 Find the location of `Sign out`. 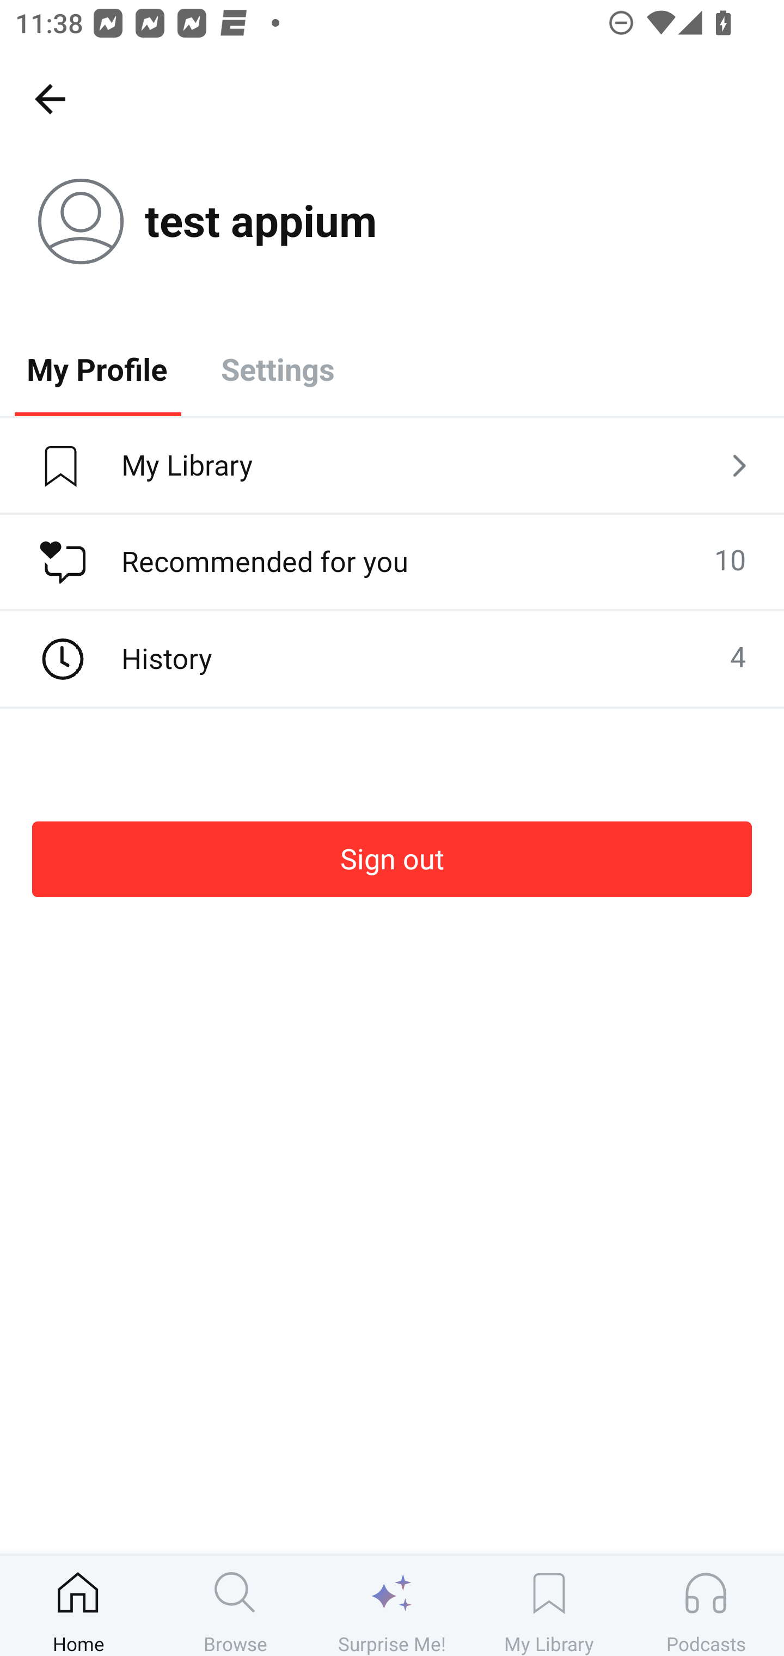

Sign out is located at coordinates (392, 859).